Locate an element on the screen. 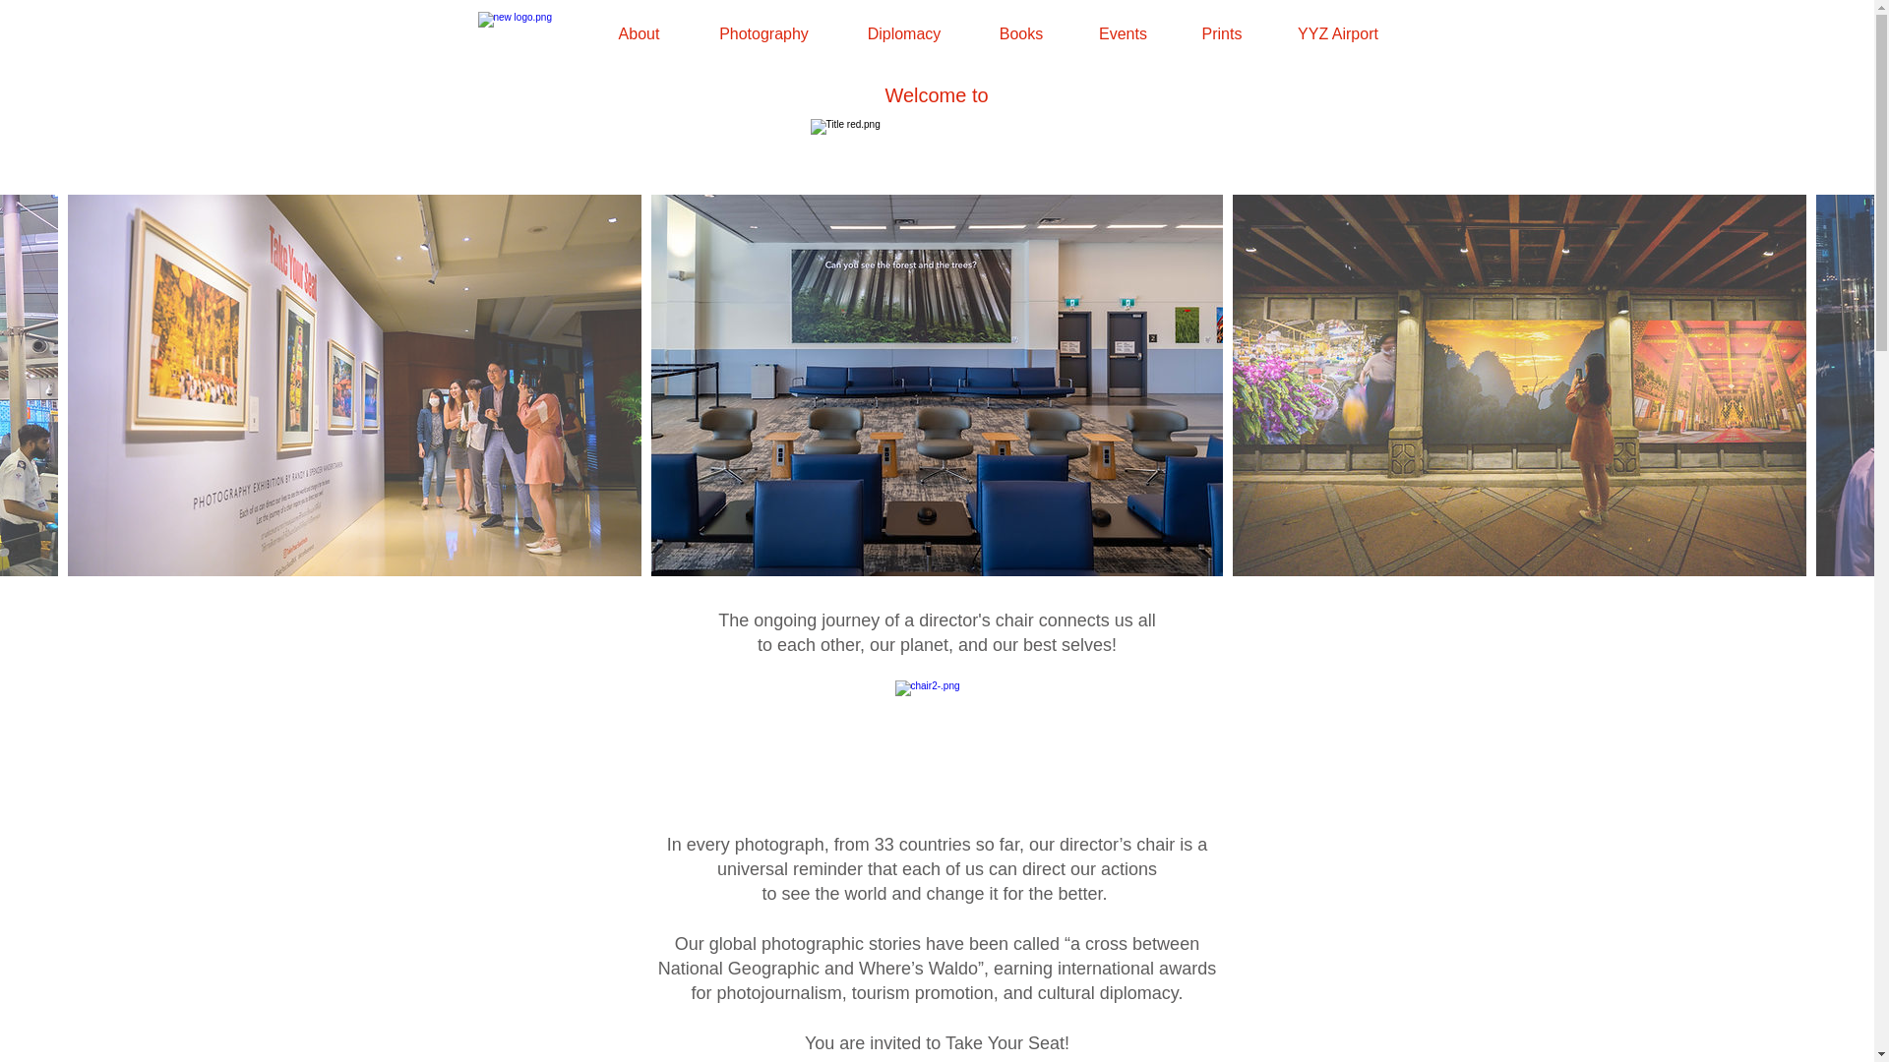  Photography is located at coordinates (764, 33).